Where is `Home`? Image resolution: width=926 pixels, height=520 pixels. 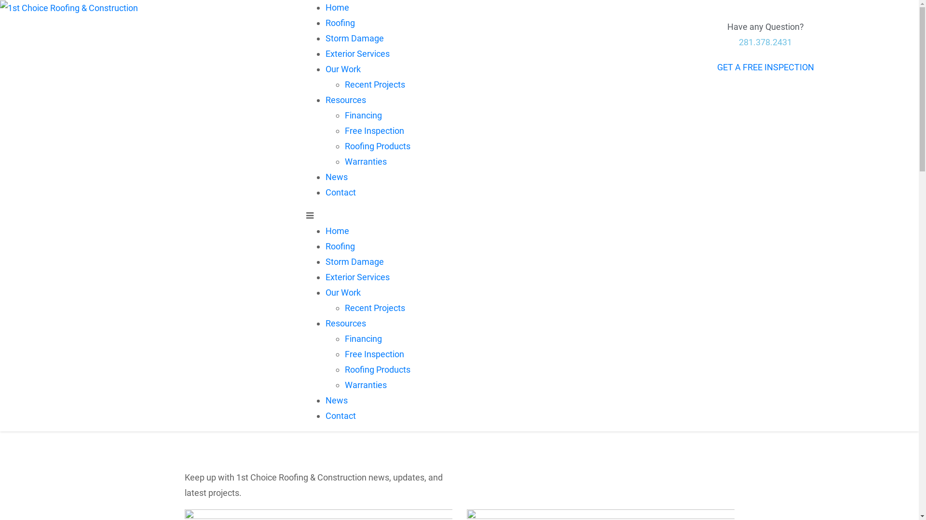
Home is located at coordinates (338, 231).